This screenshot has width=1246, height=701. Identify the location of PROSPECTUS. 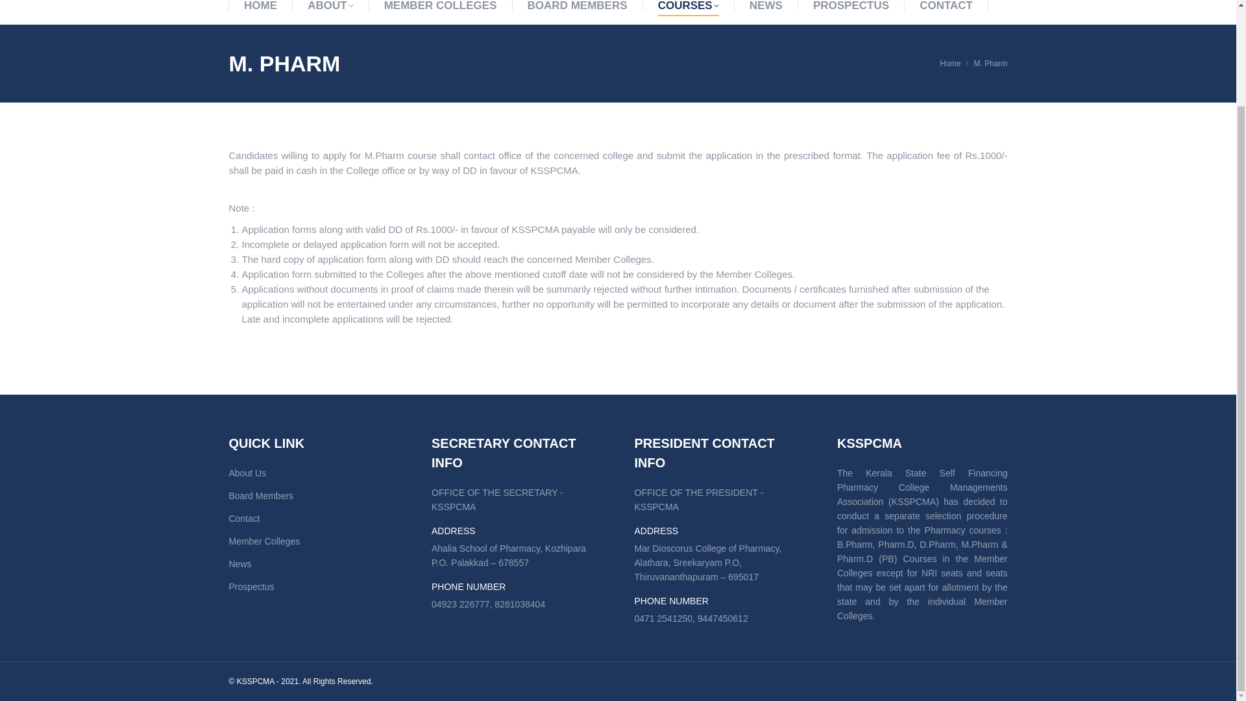
(851, 7).